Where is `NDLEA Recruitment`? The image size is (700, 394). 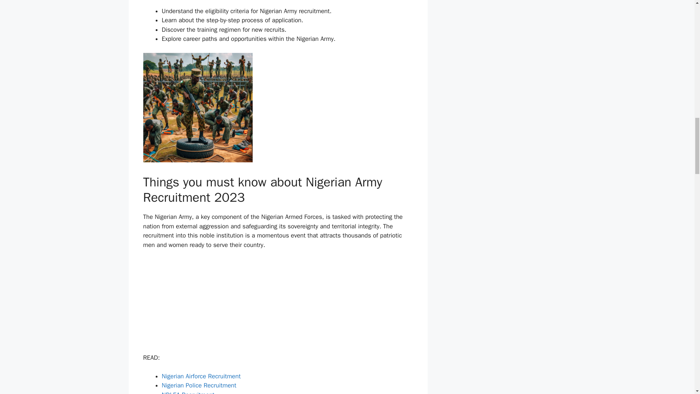
NDLEA Recruitment is located at coordinates (188, 393).